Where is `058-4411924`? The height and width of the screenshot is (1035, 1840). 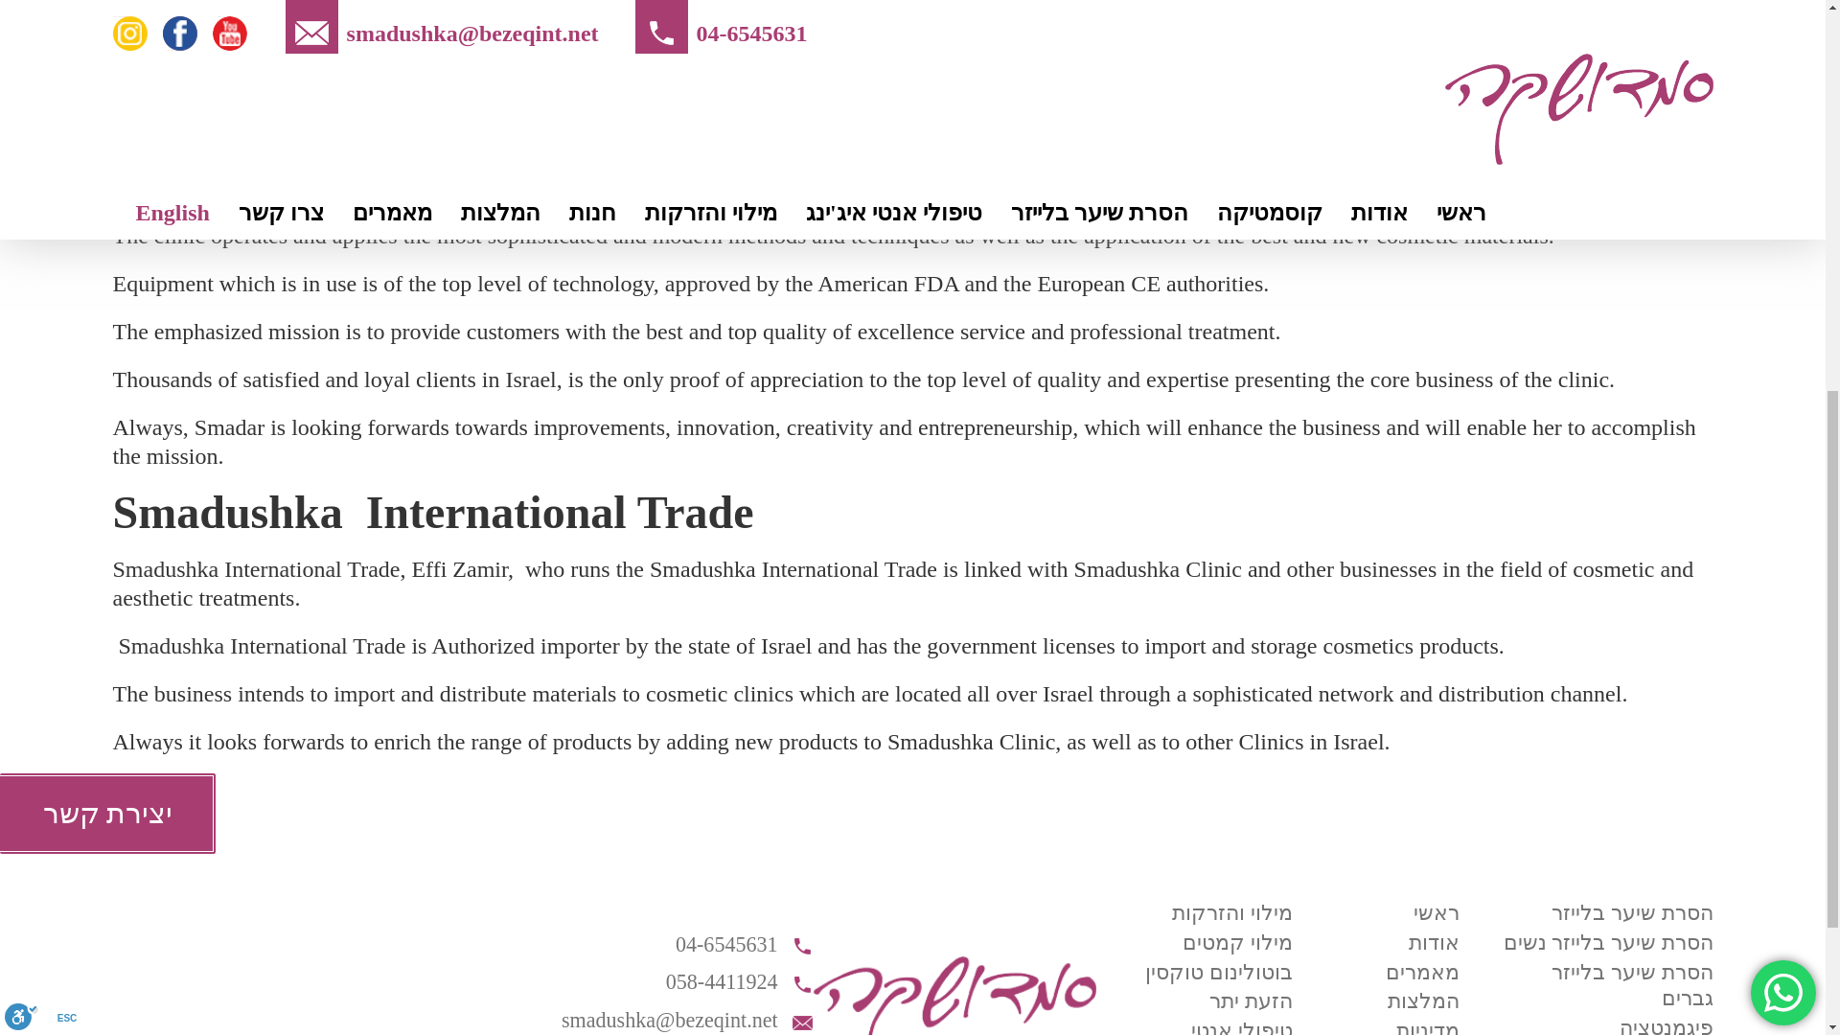 058-4411924 is located at coordinates (680, 981).